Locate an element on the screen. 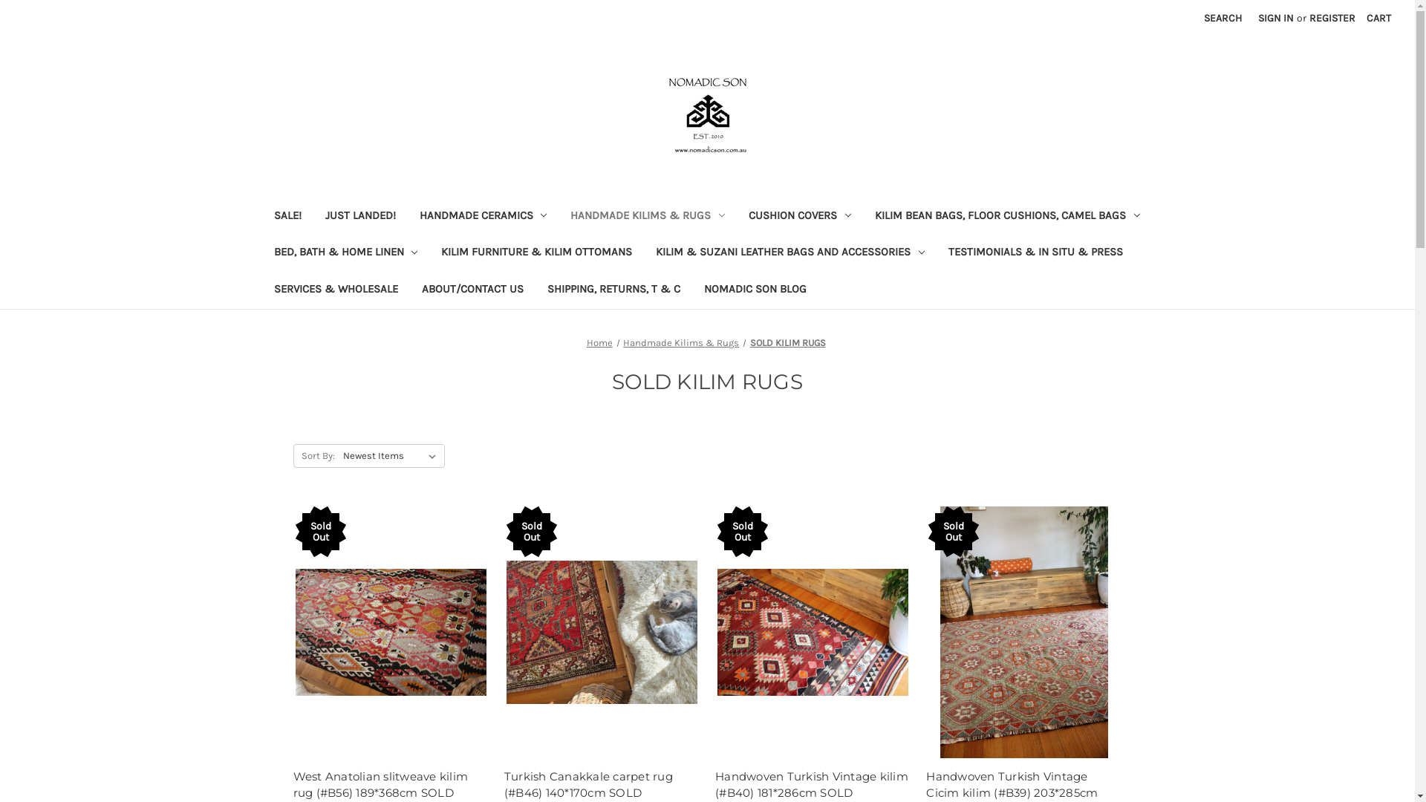  SERVICES & WHOLESALE is located at coordinates (336, 291).